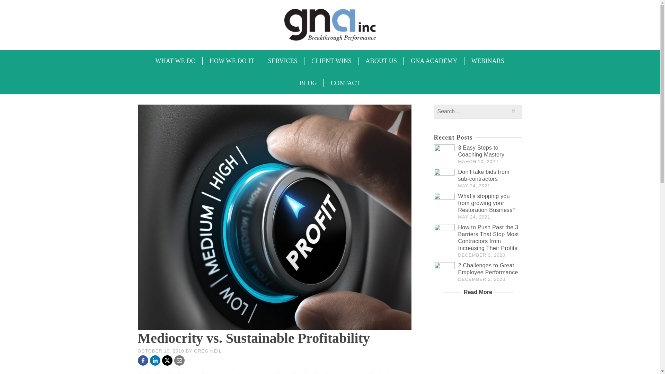 Image resolution: width=665 pixels, height=374 pixels. What do you see at coordinates (208, 350) in the screenshot?
I see `GREG NEIL` at bounding box center [208, 350].